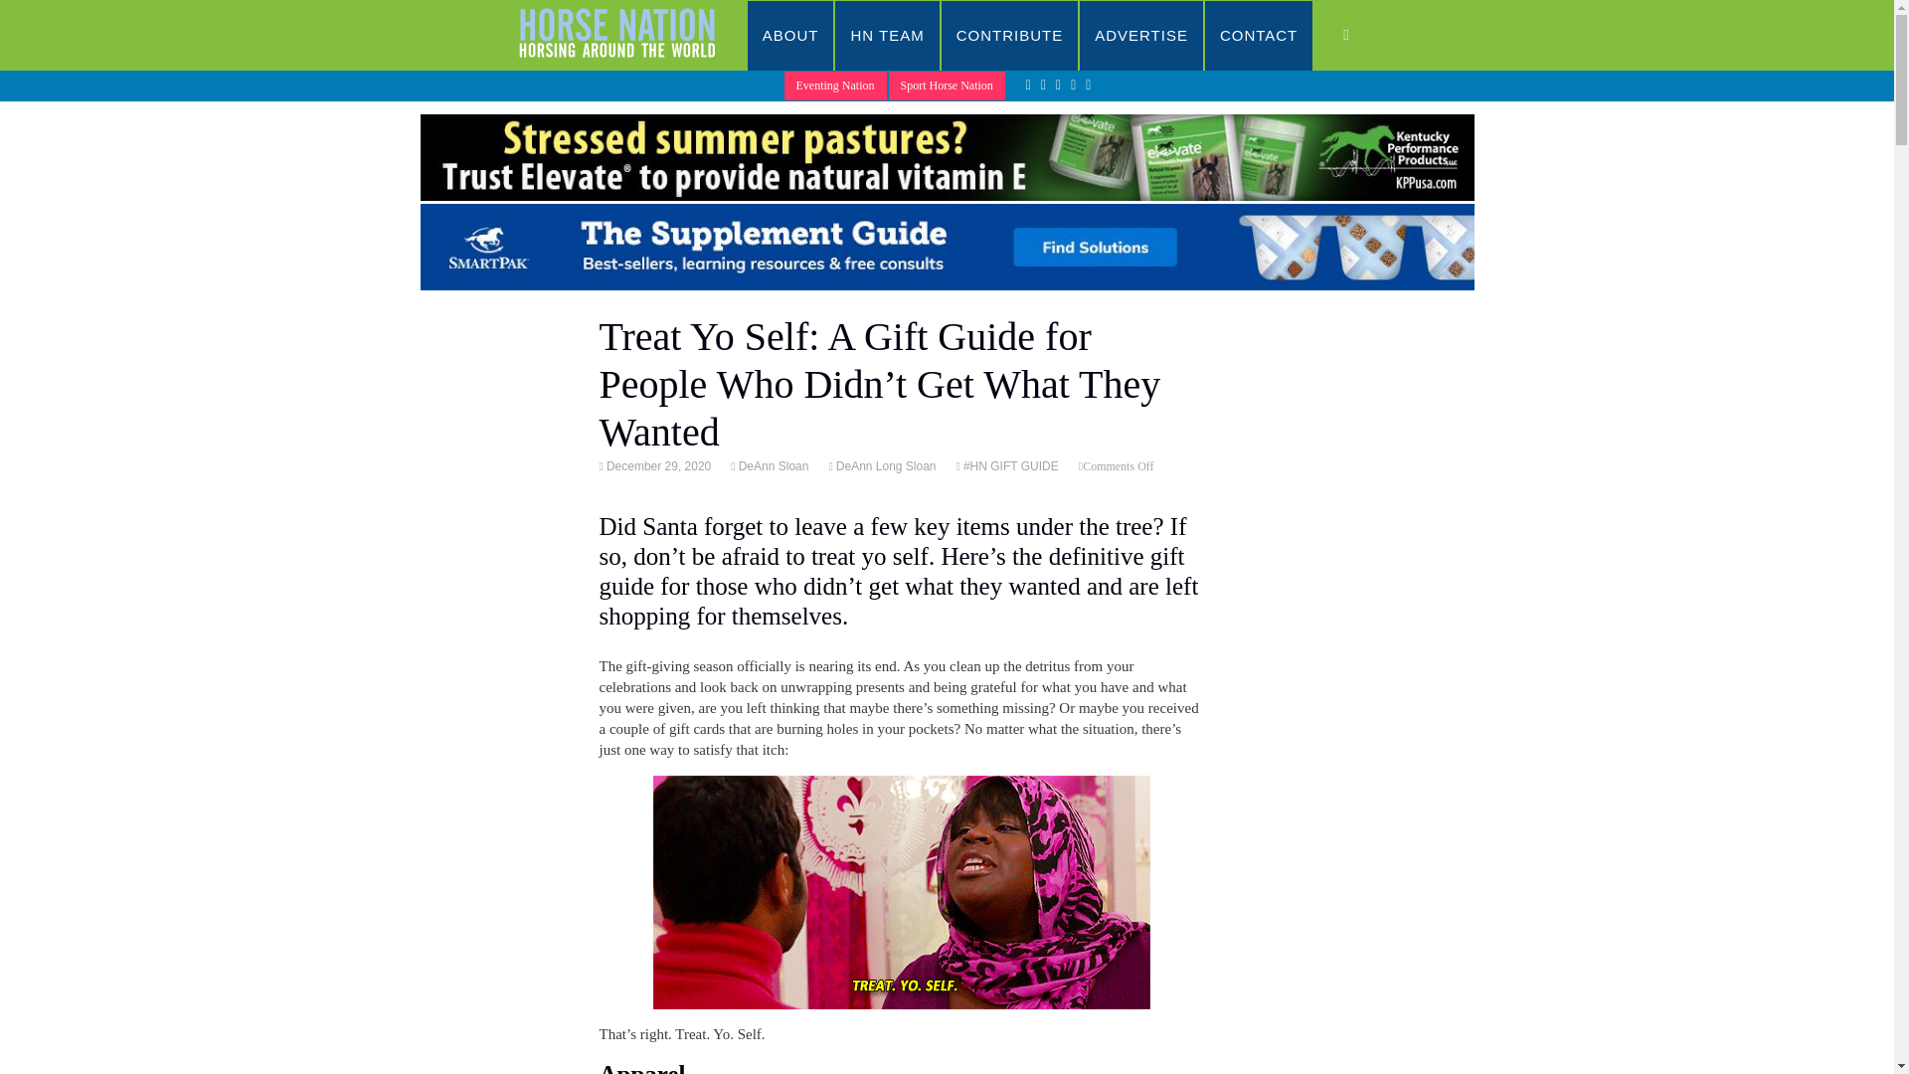 Image resolution: width=1909 pixels, height=1074 pixels. I want to click on Eventing Nation, so click(835, 86).